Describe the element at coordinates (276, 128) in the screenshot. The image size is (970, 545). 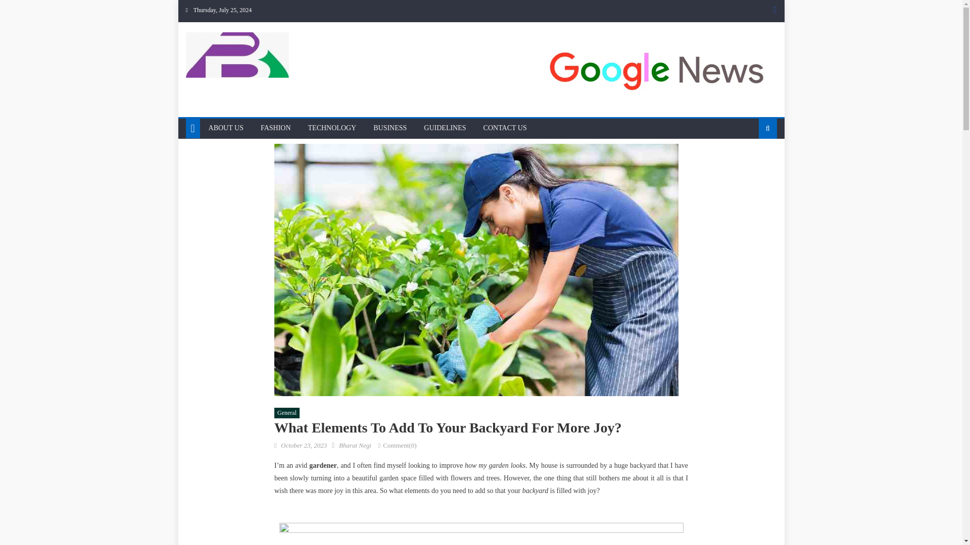
I see `FASHION` at that location.